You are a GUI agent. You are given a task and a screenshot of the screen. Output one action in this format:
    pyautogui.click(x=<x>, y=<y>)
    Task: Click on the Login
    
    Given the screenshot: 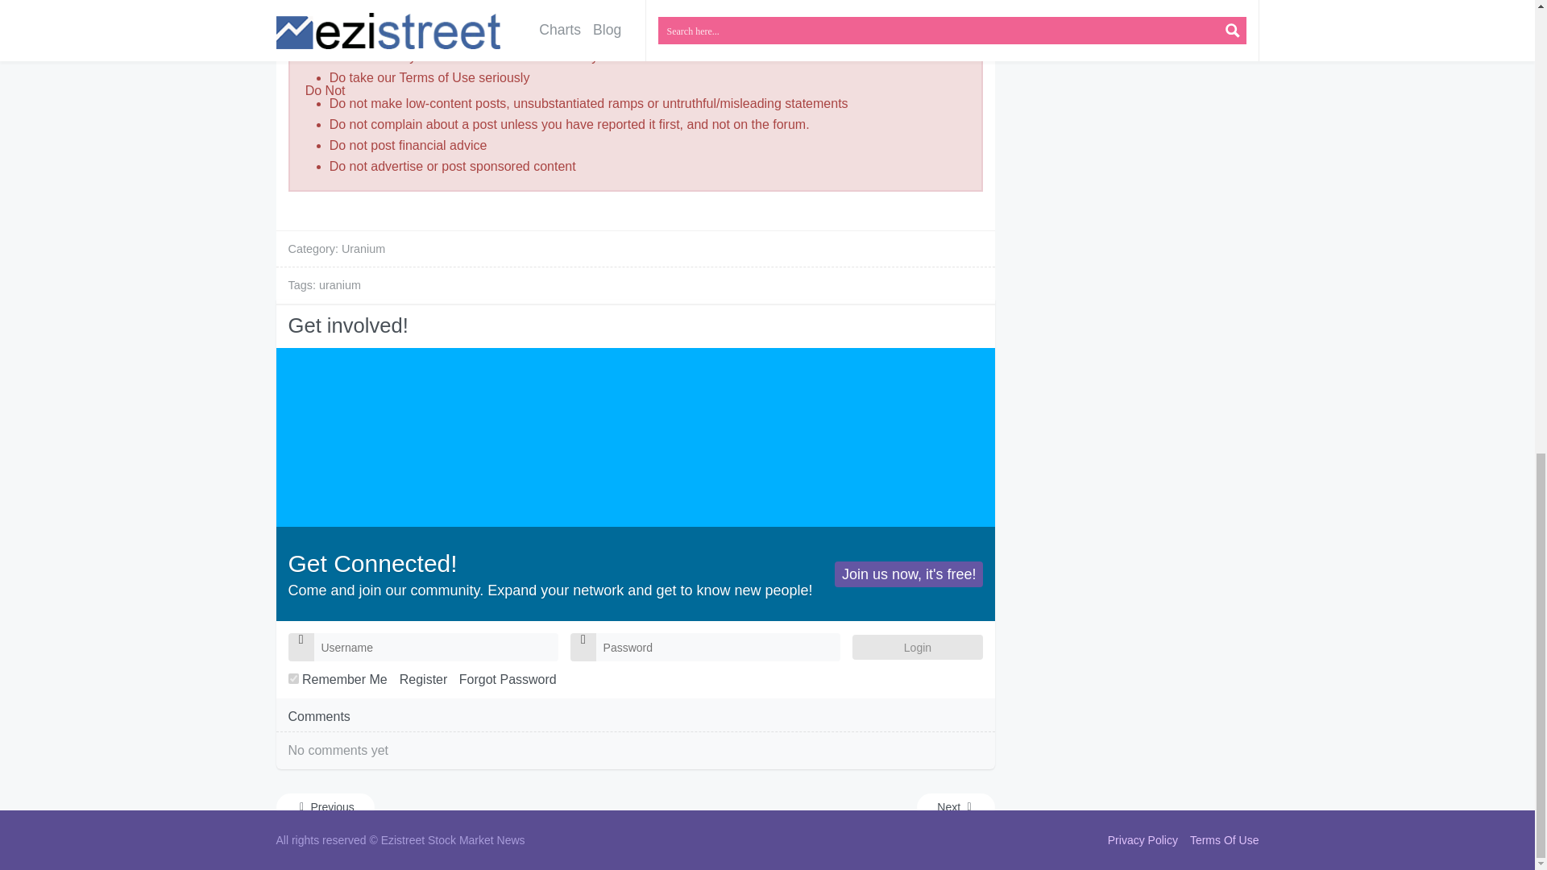 What is the action you would take?
    pyautogui.click(x=917, y=647)
    